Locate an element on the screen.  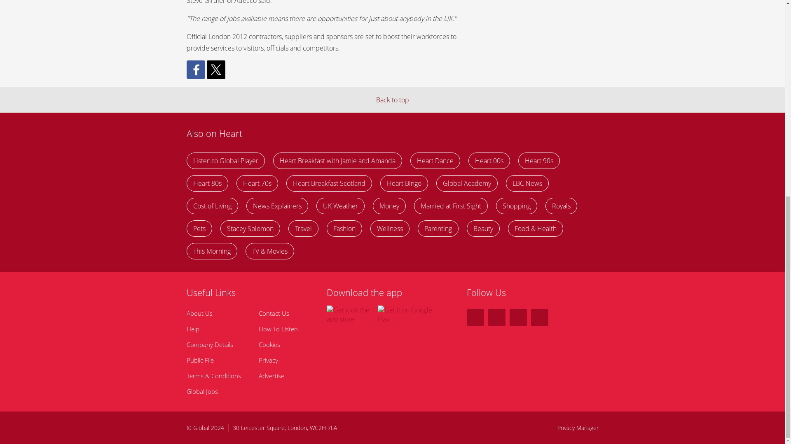
Follow Heart on Facebook is located at coordinates (496, 317).